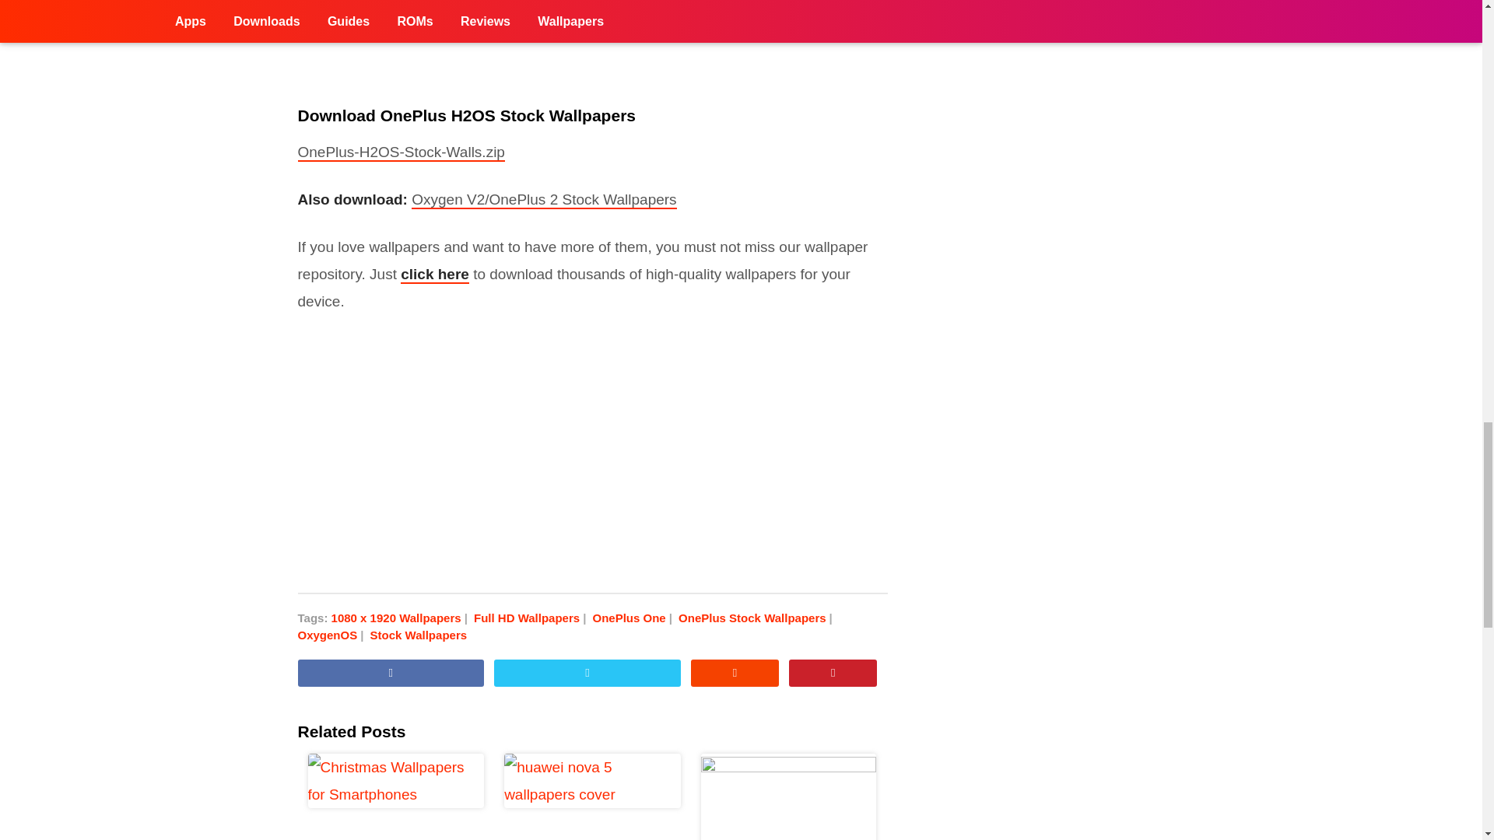 This screenshot has width=1494, height=840. What do you see at coordinates (593, 796) in the screenshot?
I see `Download Huawei Nova 5 Stock Wallpapers` at bounding box center [593, 796].